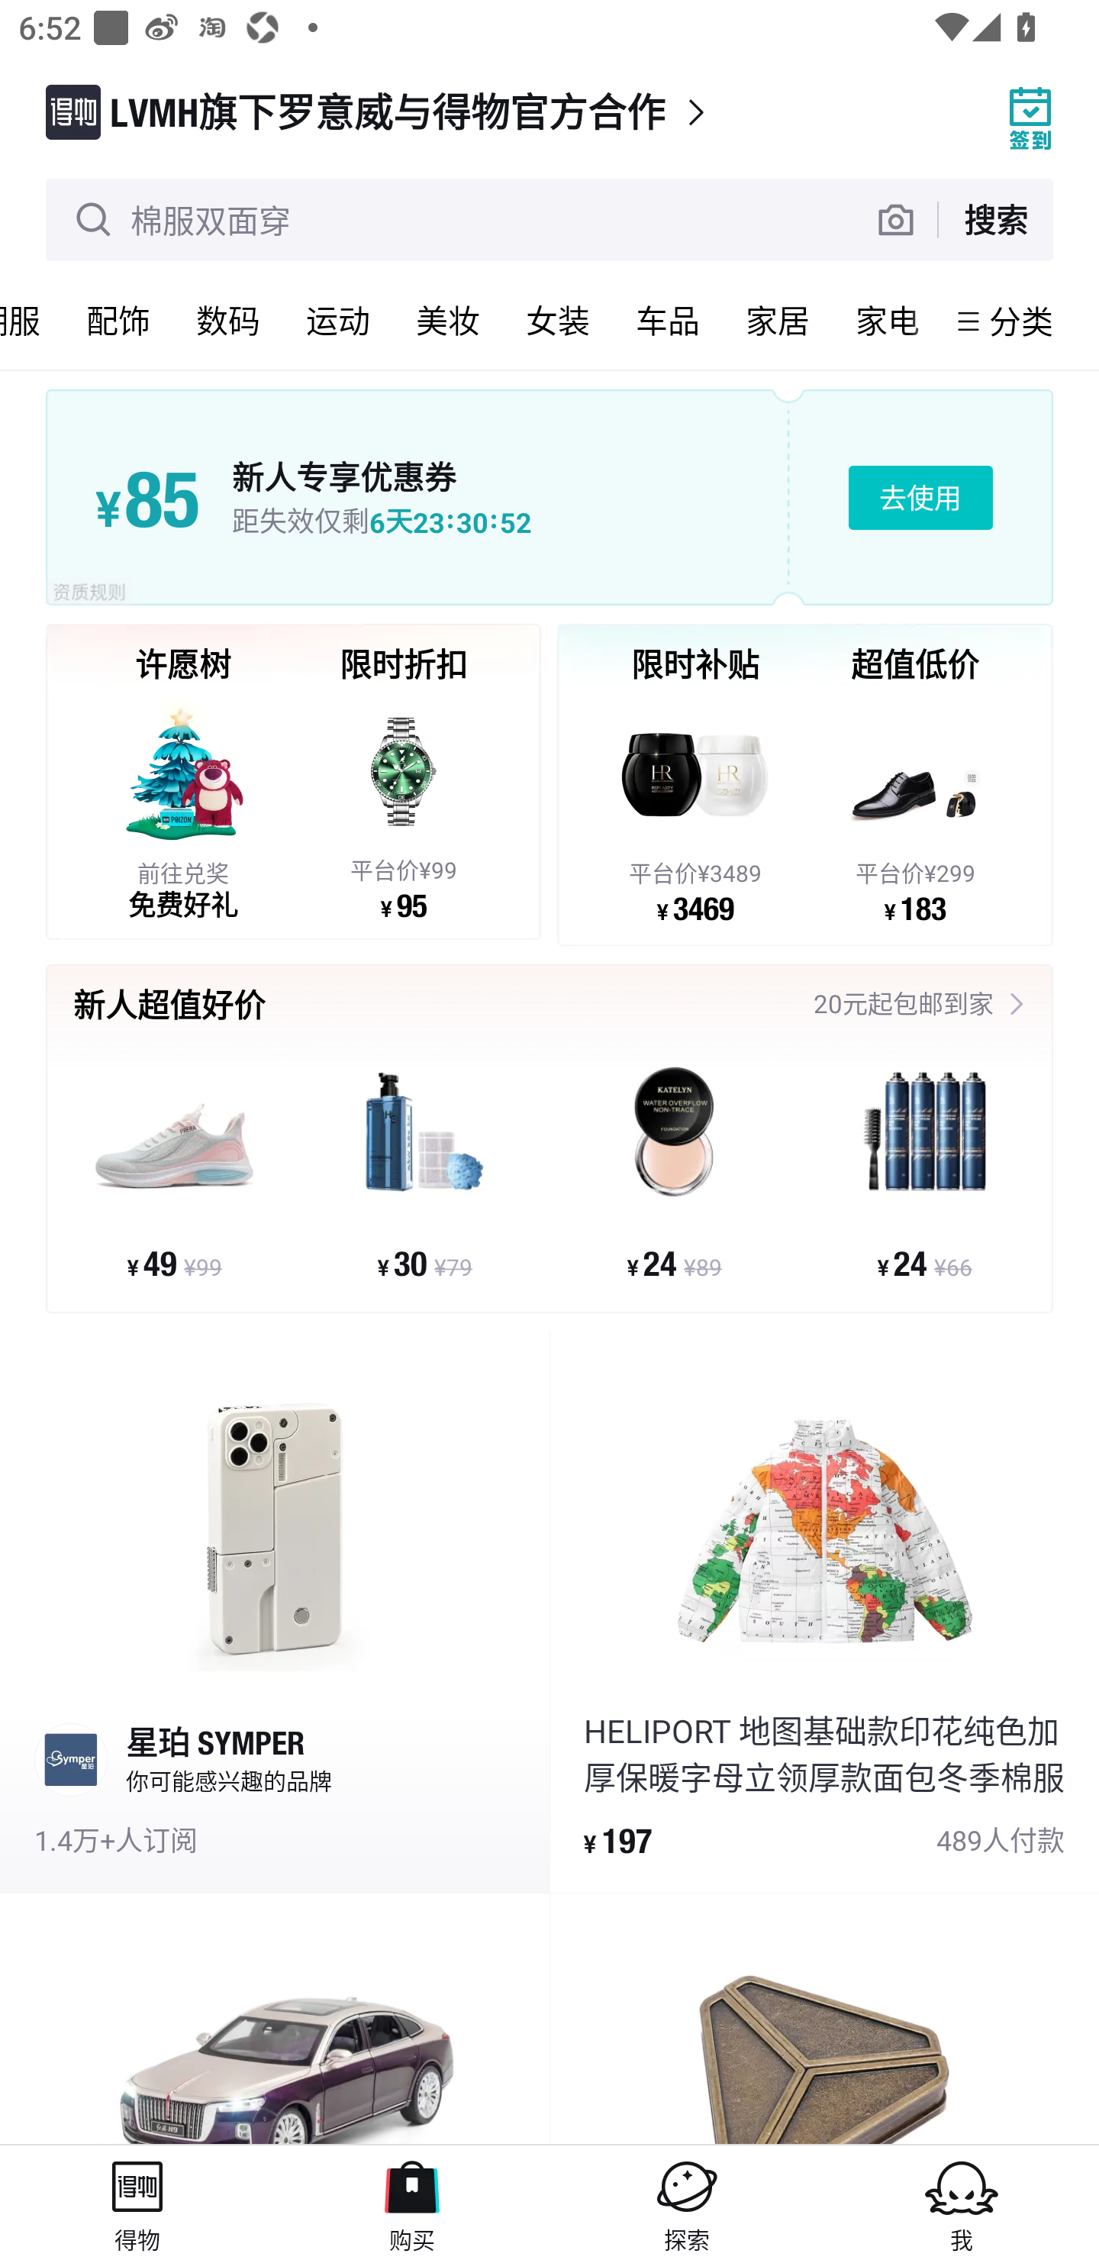 The image size is (1099, 2260). What do you see at coordinates (923, 1171) in the screenshot?
I see `¥ 24 ¥66` at bounding box center [923, 1171].